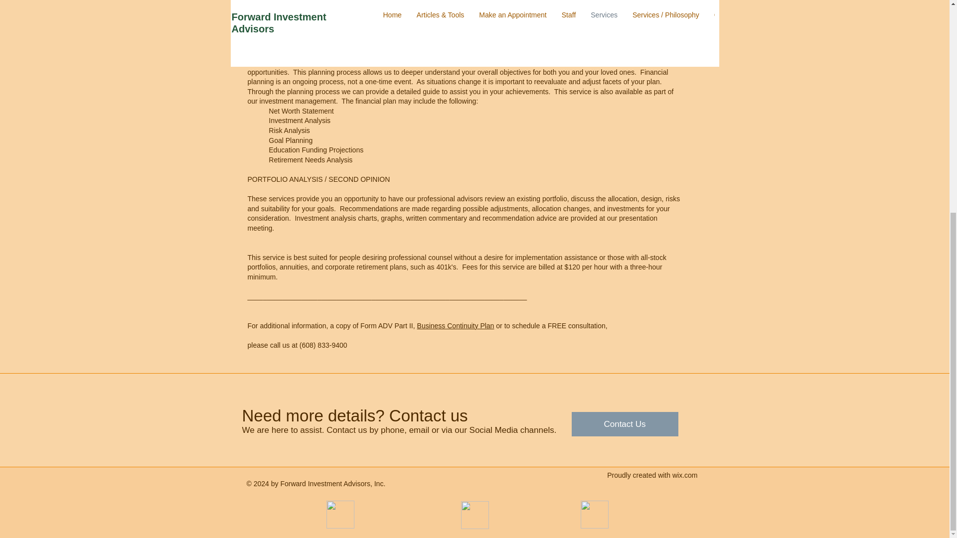 The width and height of the screenshot is (957, 538). What do you see at coordinates (456, 326) in the screenshot?
I see `Business Continuity Plan` at bounding box center [456, 326].